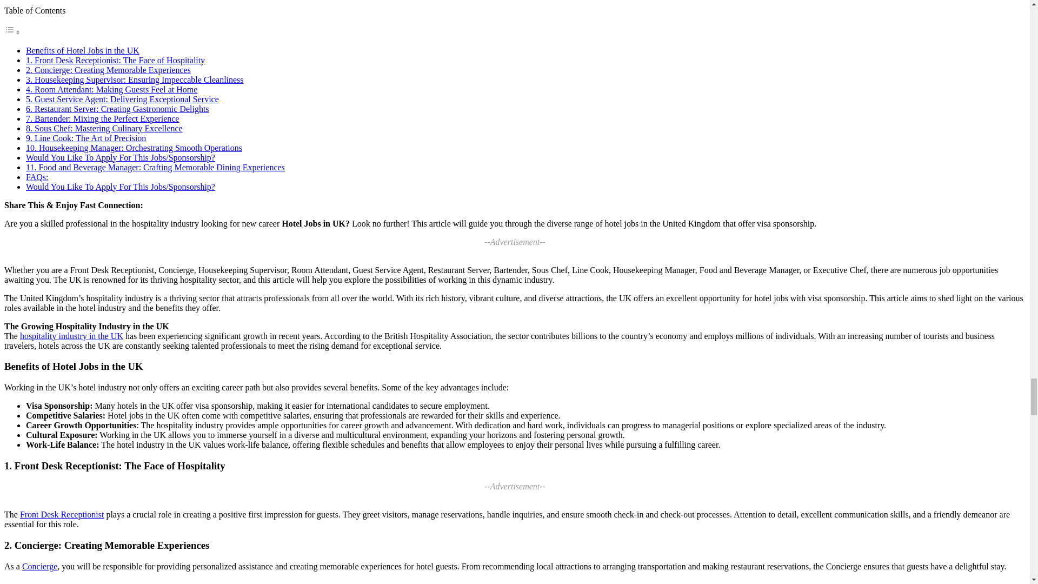  I want to click on 5. Guest Service Agent: Delivering Exceptional Service, so click(122, 98).